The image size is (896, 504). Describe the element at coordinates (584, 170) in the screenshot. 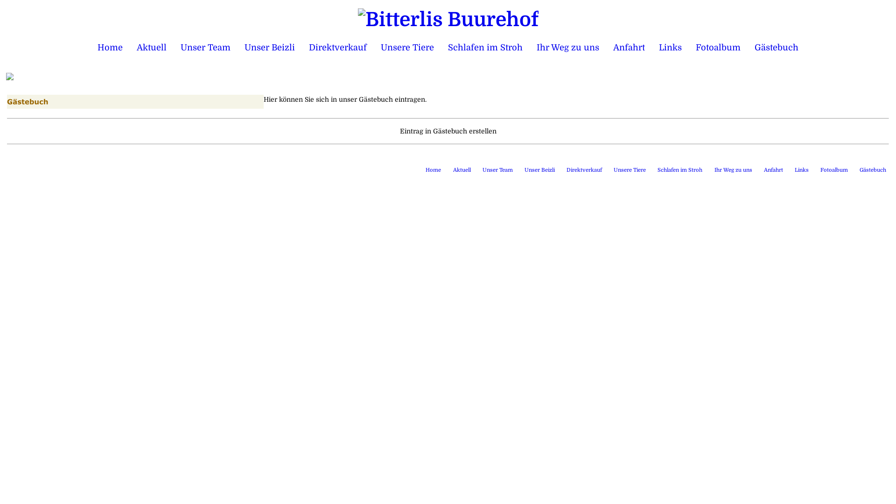

I see `Direktverkauf` at that location.